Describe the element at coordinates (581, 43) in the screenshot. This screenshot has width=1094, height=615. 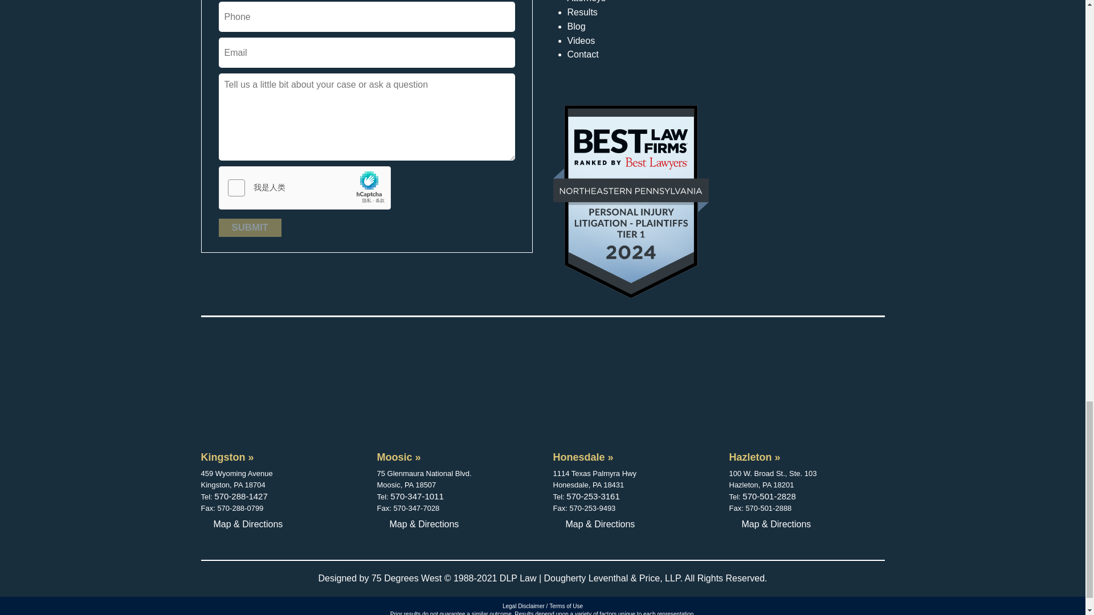
I see `Videos` at that location.